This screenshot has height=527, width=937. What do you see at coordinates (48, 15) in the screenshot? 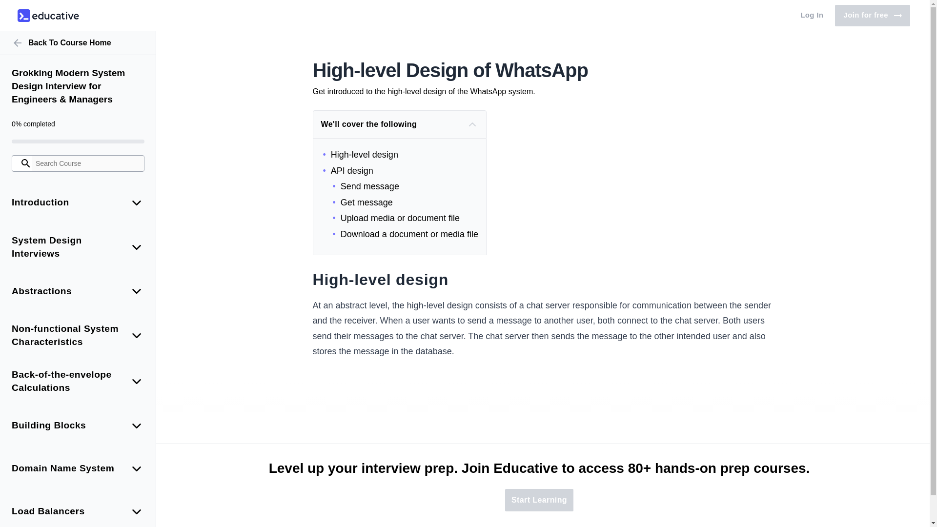
I see `Log In` at bounding box center [48, 15].